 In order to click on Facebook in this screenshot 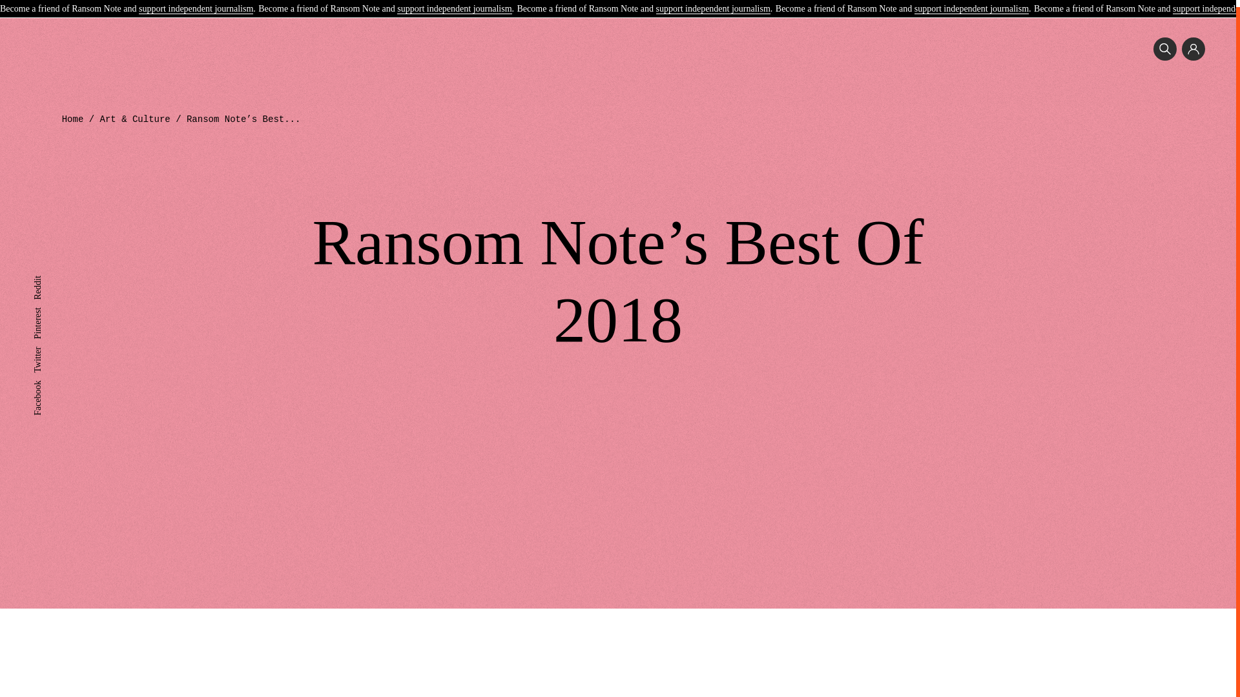, I will do `click(50, 378)`.